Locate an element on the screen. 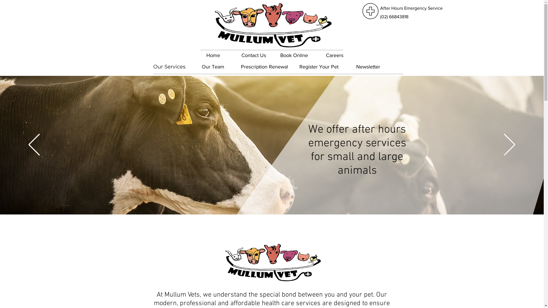 The width and height of the screenshot is (548, 308). Book Online is located at coordinates (294, 56).